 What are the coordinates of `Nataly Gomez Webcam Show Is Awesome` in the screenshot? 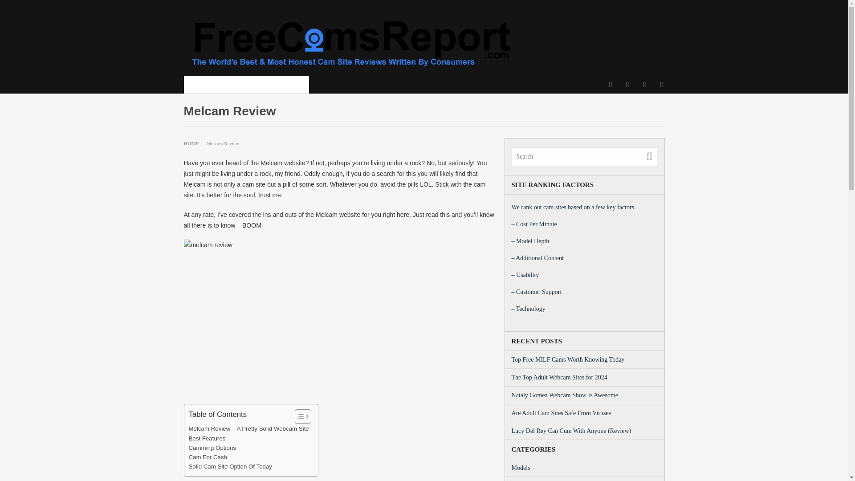 It's located at (565, 395).